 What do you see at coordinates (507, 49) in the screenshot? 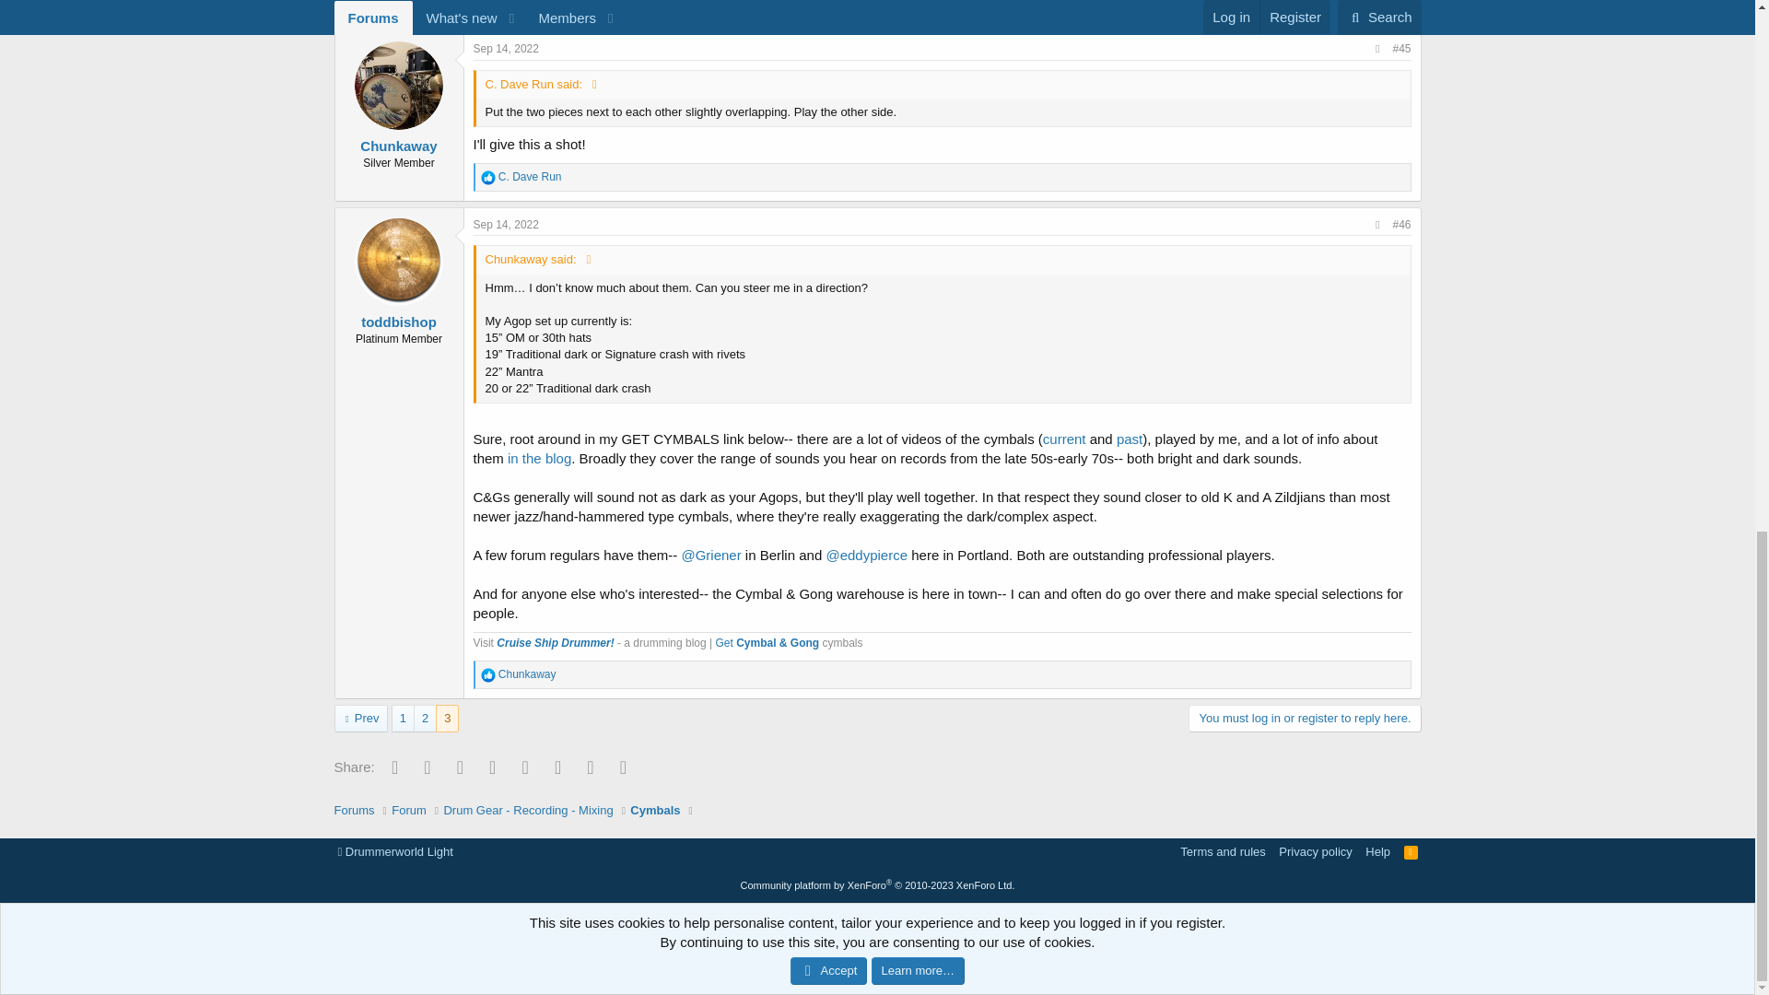
I see `Sep 14, 2022 at 7:28 PM` at bounding box center [507, 49].